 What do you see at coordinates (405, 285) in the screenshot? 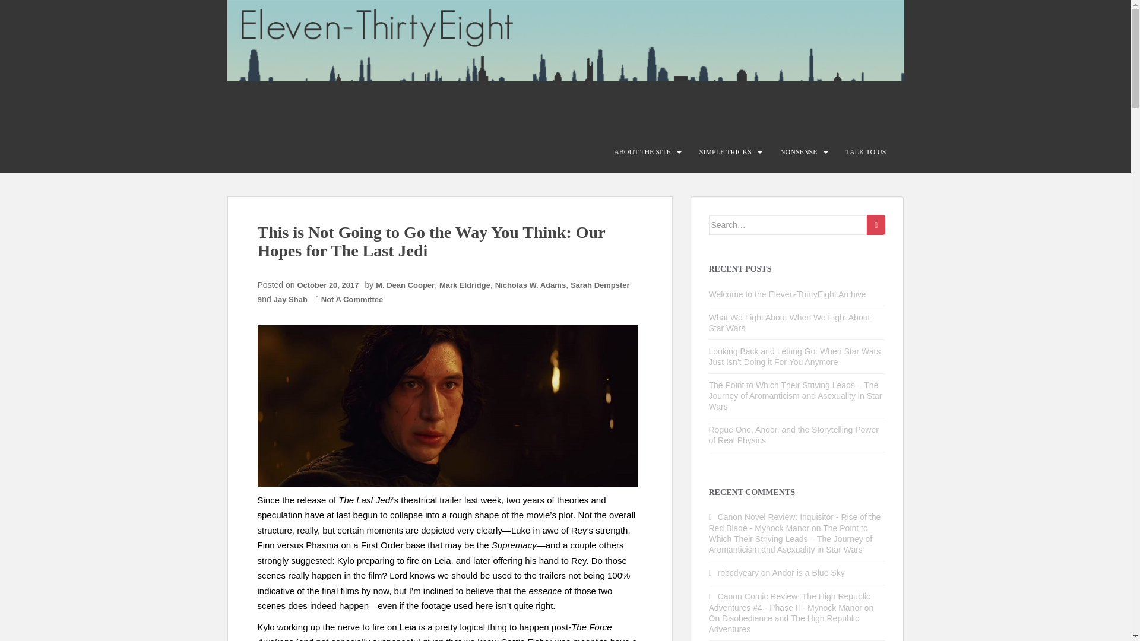
I see `Posts by M. Dean Cooper` at bounding box center [405, 285].